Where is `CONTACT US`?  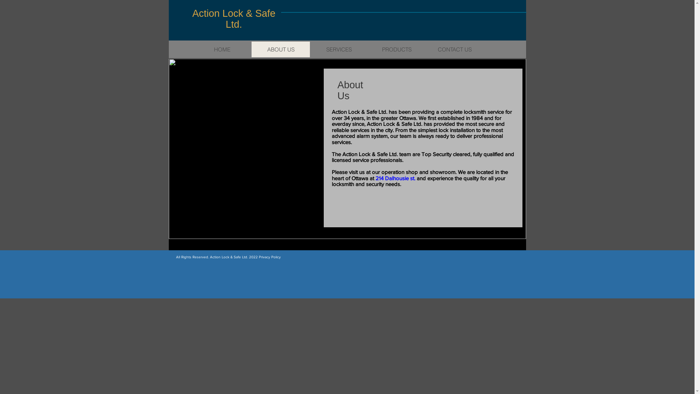
CONTACT US is located at coordinates (455, 50).